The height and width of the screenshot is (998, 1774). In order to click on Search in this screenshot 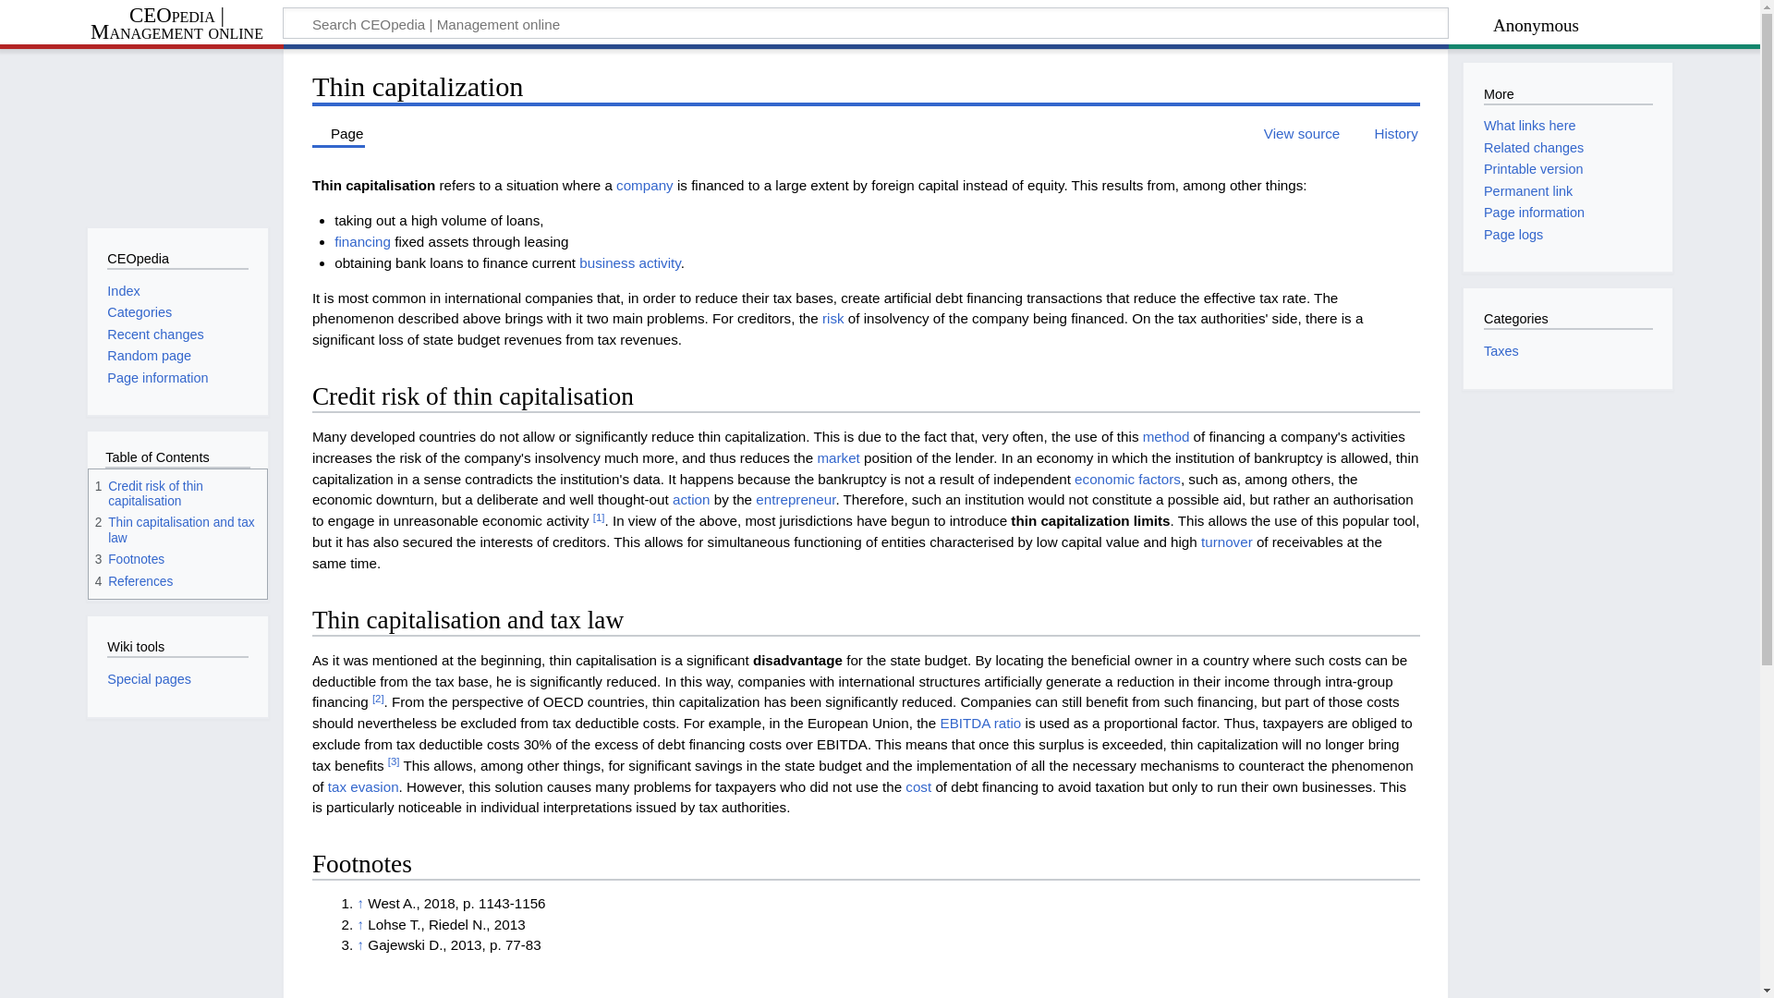, I will do `click(1408, 26)`.